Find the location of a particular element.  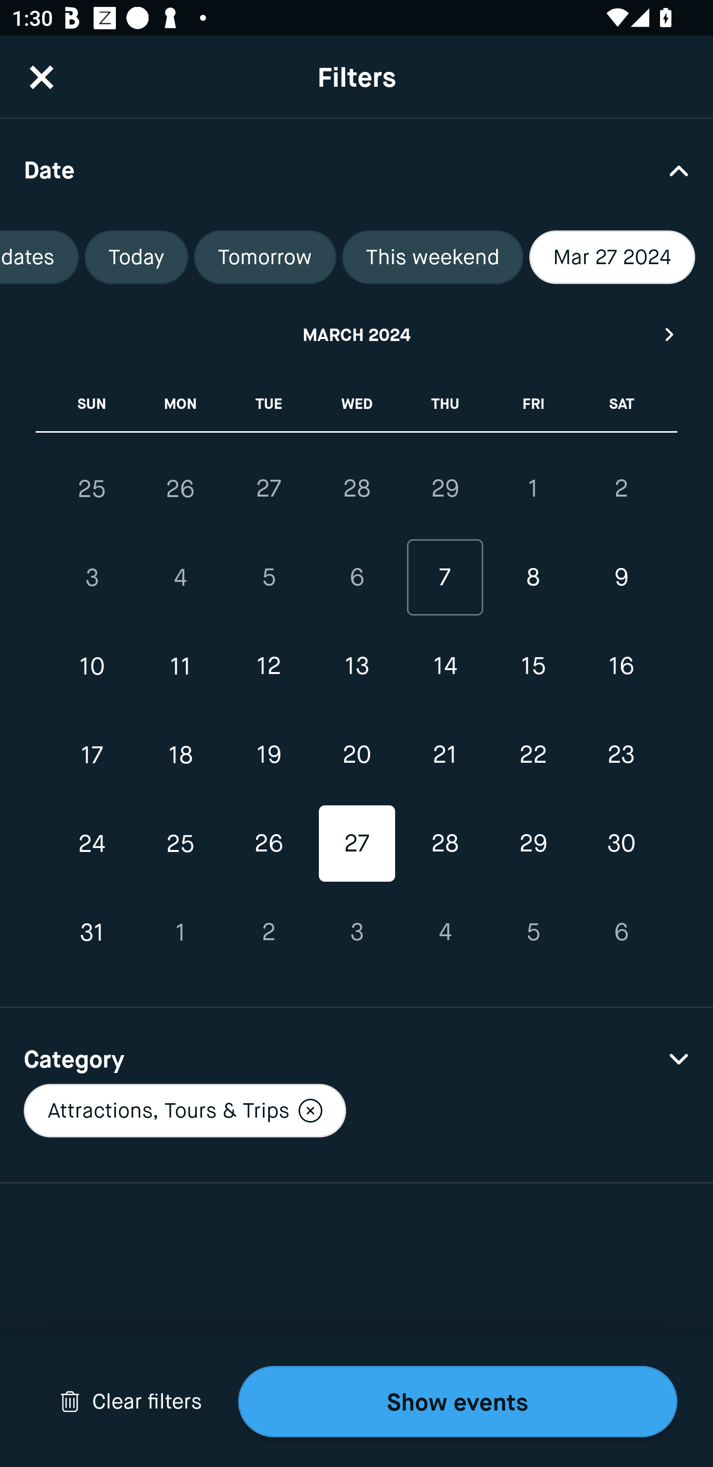

Today is located at coordinates (137, 257).